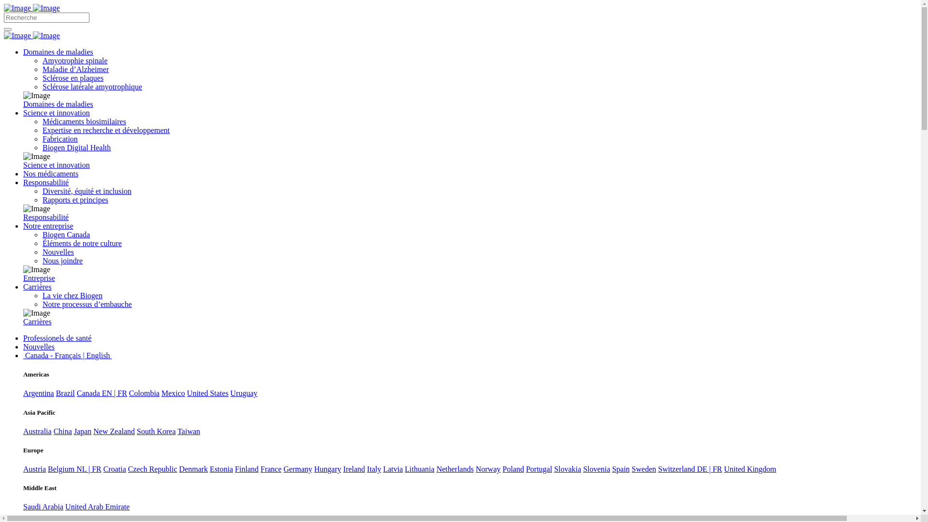 The width and height of the screenshot is (928, 522). I want to click on Entreprise, so click(39, 278).